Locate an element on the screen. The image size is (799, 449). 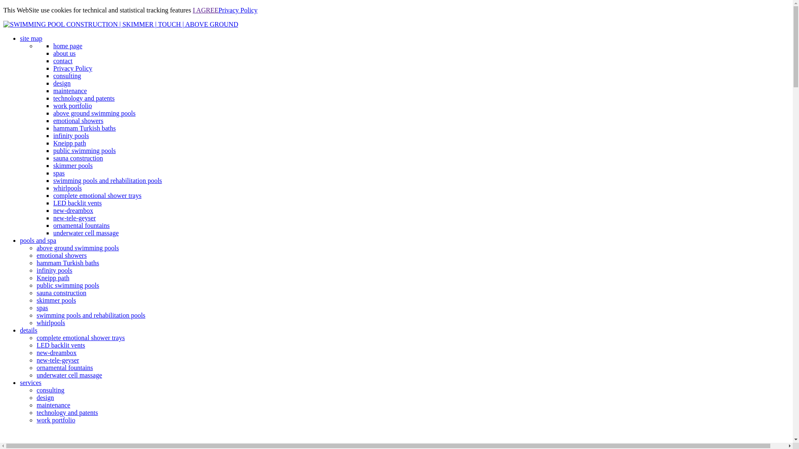
LED backlit vents is located at coordinates (77, 203).